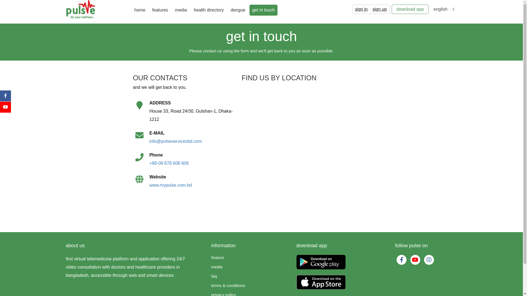 The image size is (527, 296). Describe the element at coordinates (181, 10) in the screenshot. I see `media` at that location.